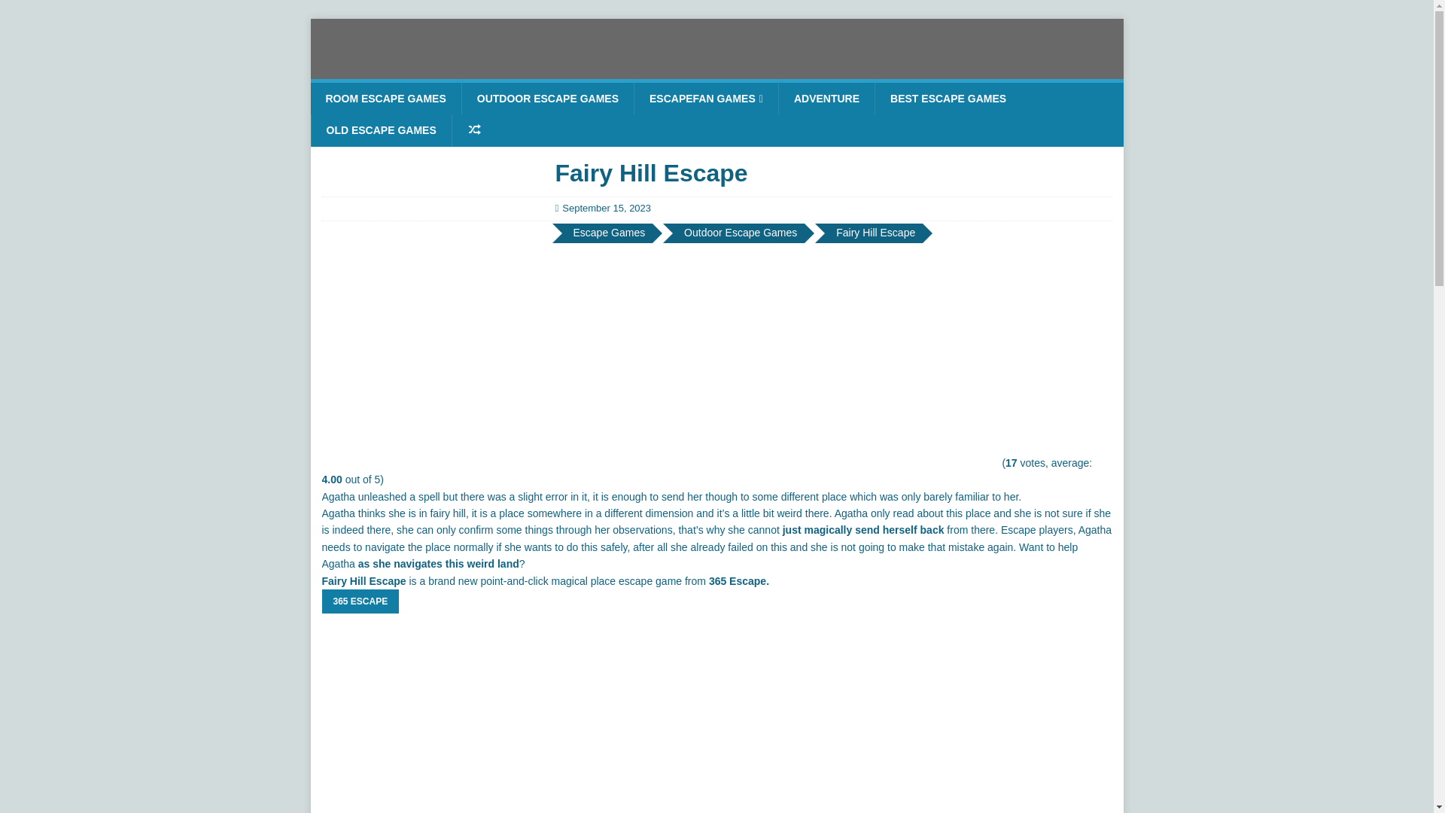 The width and height of the screenshot is (1445, 813). Describe the element at coordinates (474, 130) in the screenshot. I see `Random Escape Game` at that location.